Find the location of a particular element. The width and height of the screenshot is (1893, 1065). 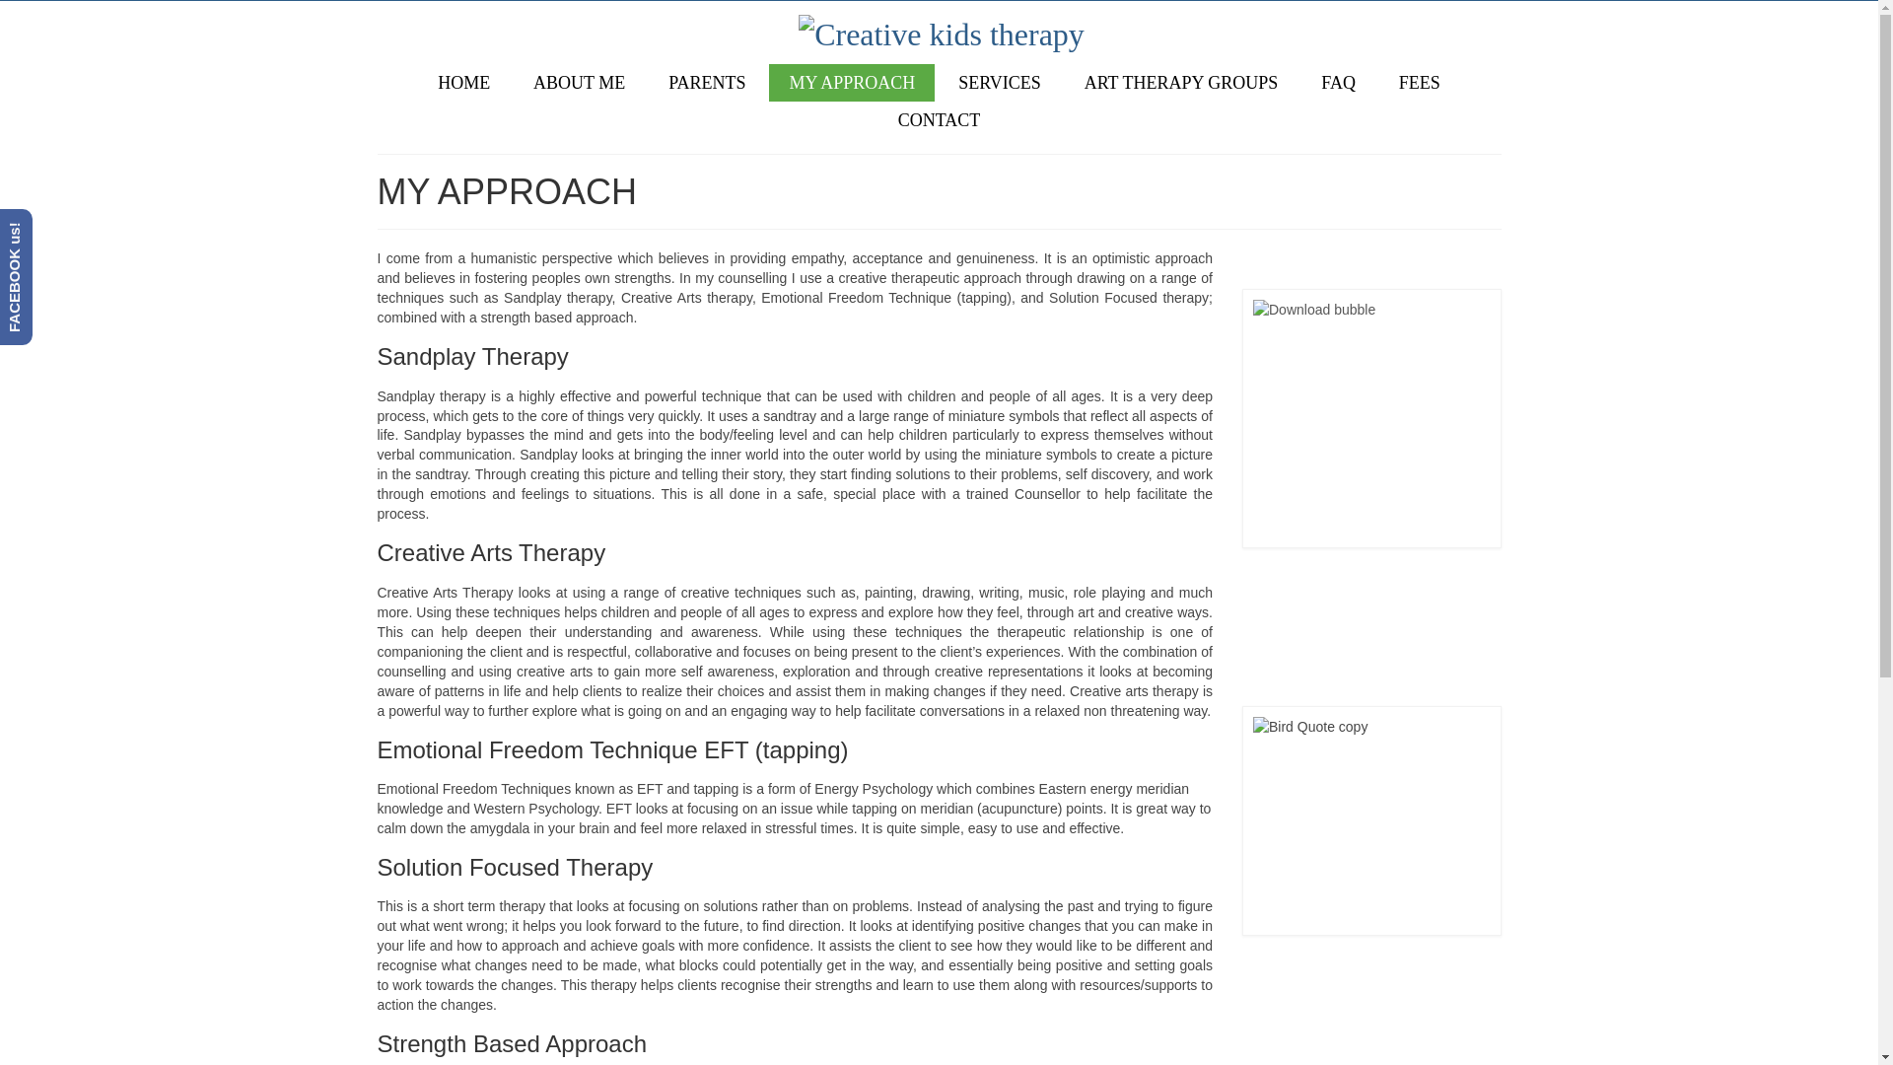

Creative kids therapy is located at coordinates (941, 32).